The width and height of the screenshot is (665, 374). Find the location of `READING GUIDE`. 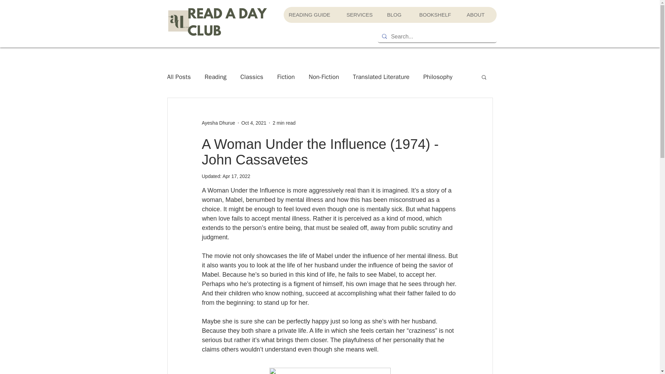

READING GUIDE is located at coordinates (312, 15).